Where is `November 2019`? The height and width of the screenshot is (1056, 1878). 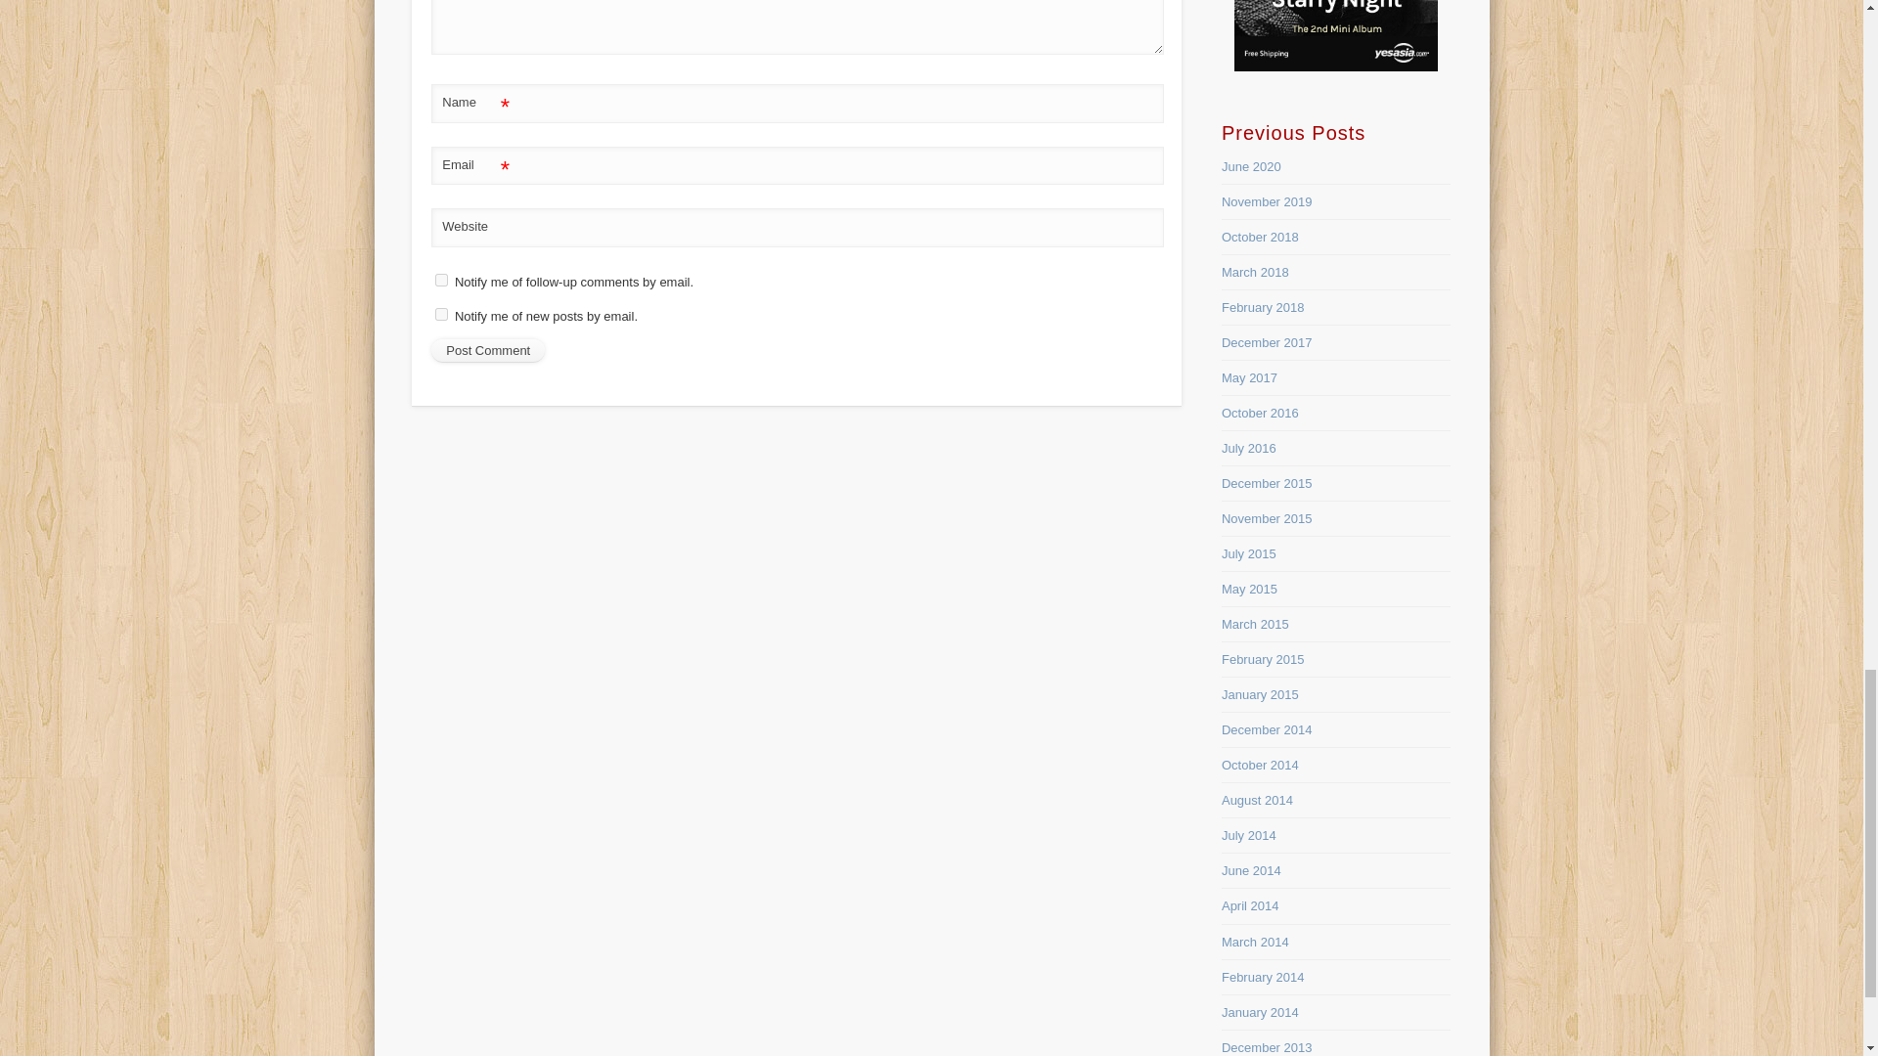
November 2019 is located at coordinates (1268, 201).